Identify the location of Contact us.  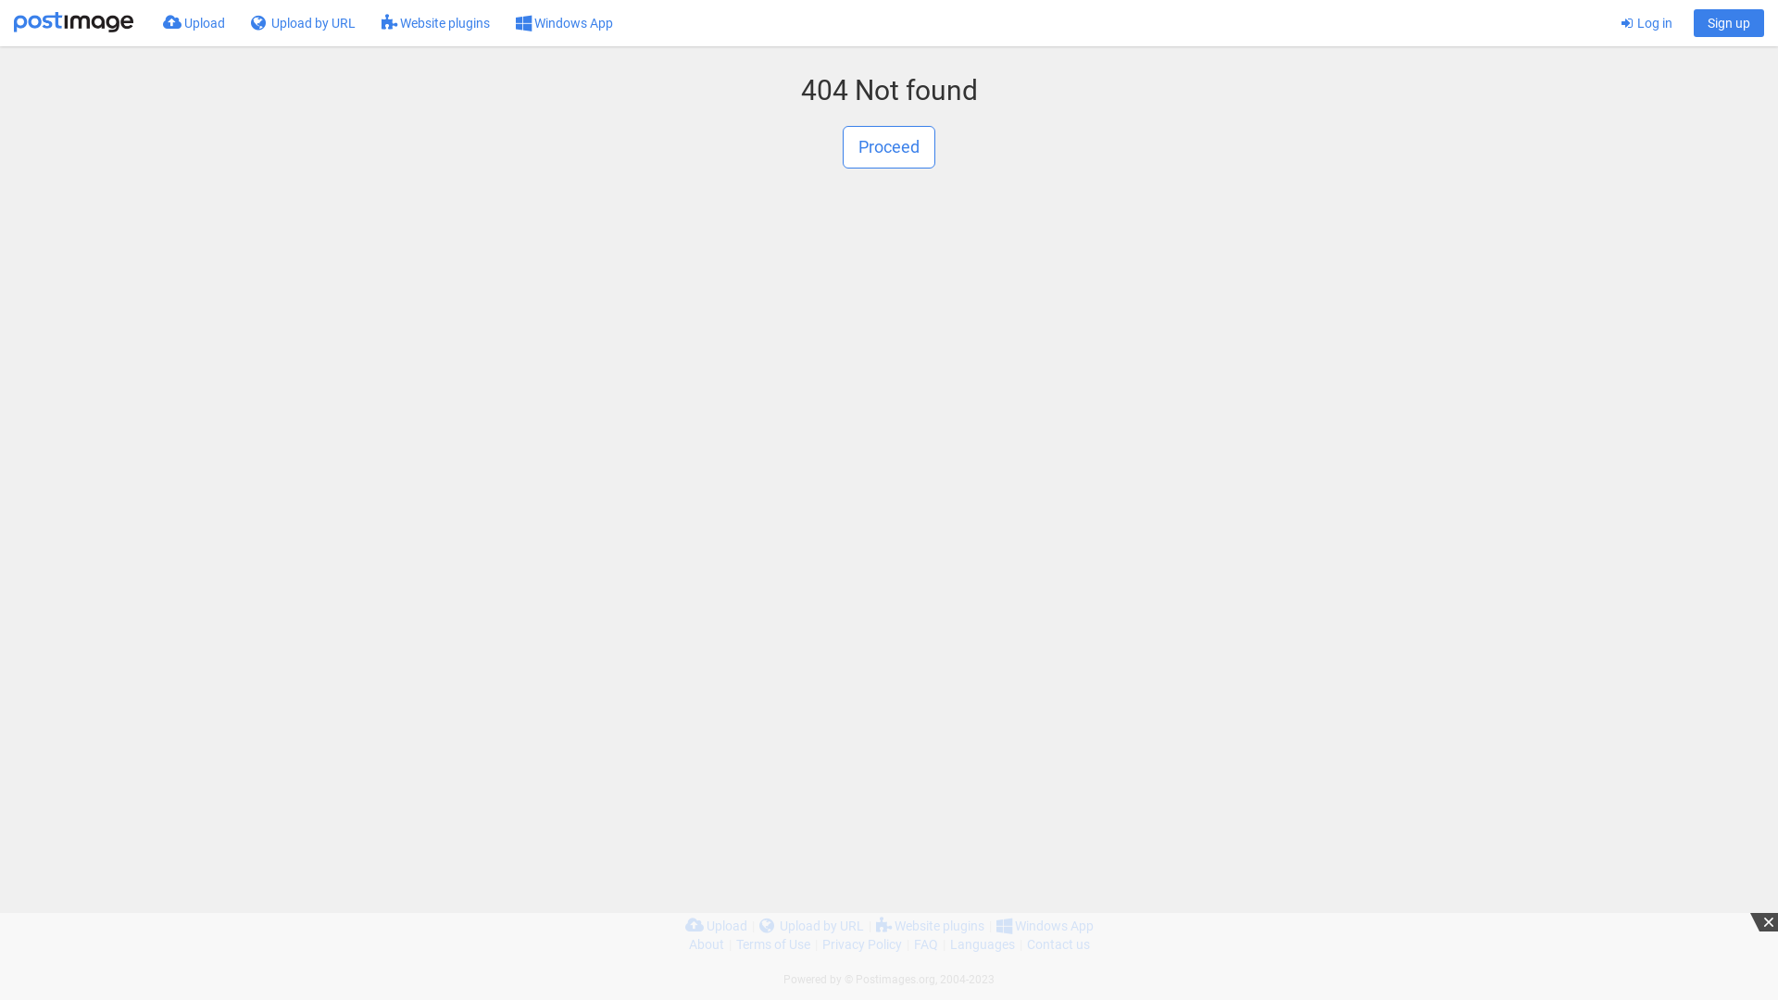
(1058, 944).